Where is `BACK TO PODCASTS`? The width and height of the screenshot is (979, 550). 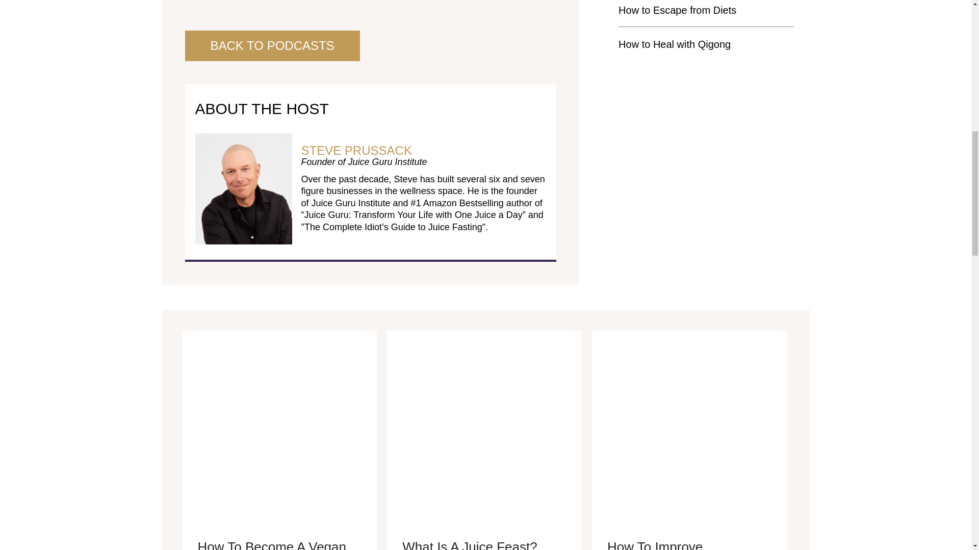
BACK TO PODCASTS is located at coordinates (272, 46).